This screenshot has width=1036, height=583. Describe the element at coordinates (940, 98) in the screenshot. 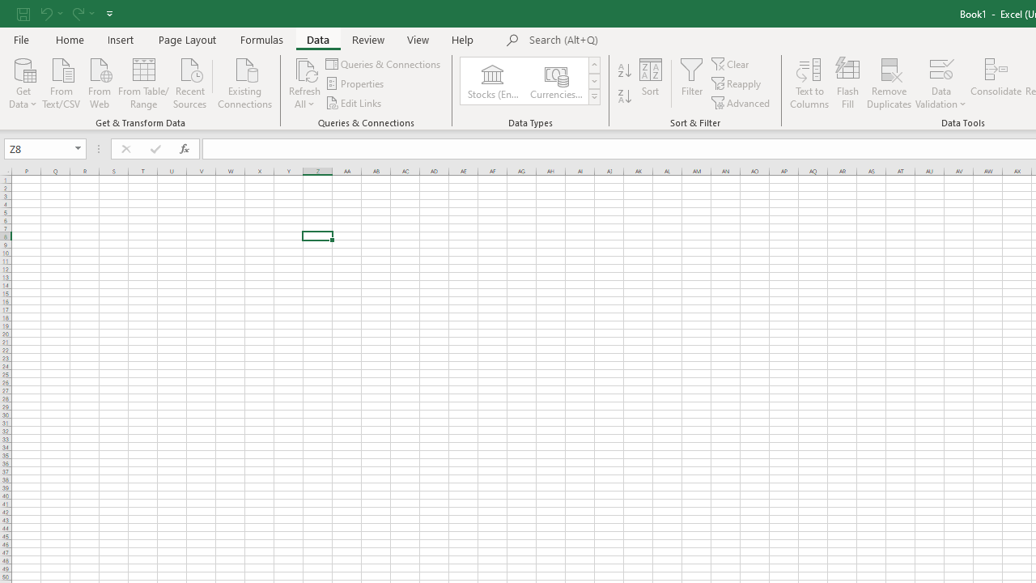

I see `More Options` at that location.